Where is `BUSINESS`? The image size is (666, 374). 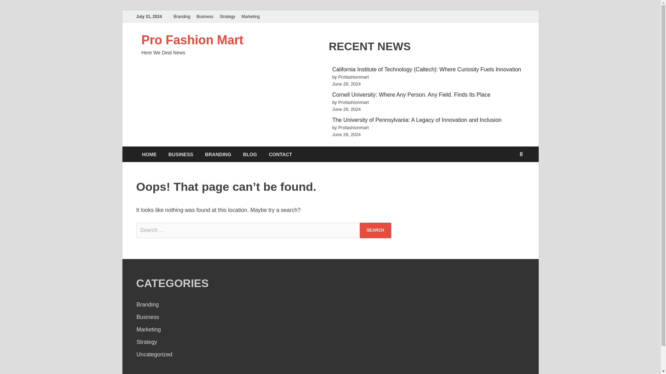
BUSINESS is located at coordinates (181, 154).